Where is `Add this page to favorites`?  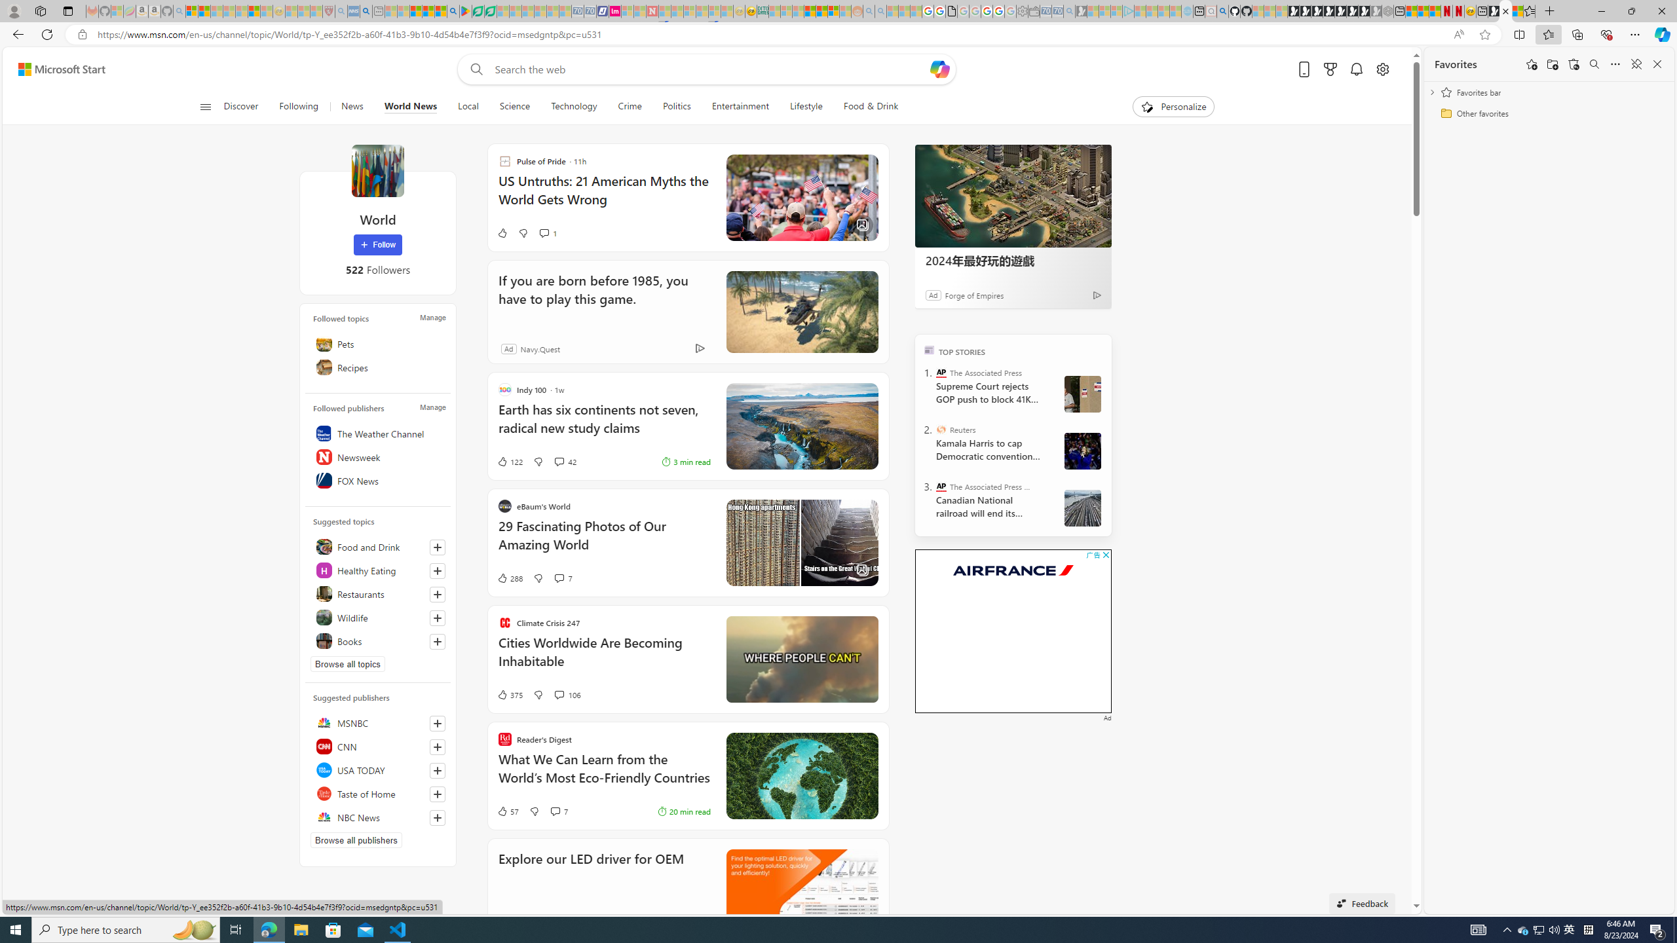
Add this page to favorites is located at coordinates (1532, 64).